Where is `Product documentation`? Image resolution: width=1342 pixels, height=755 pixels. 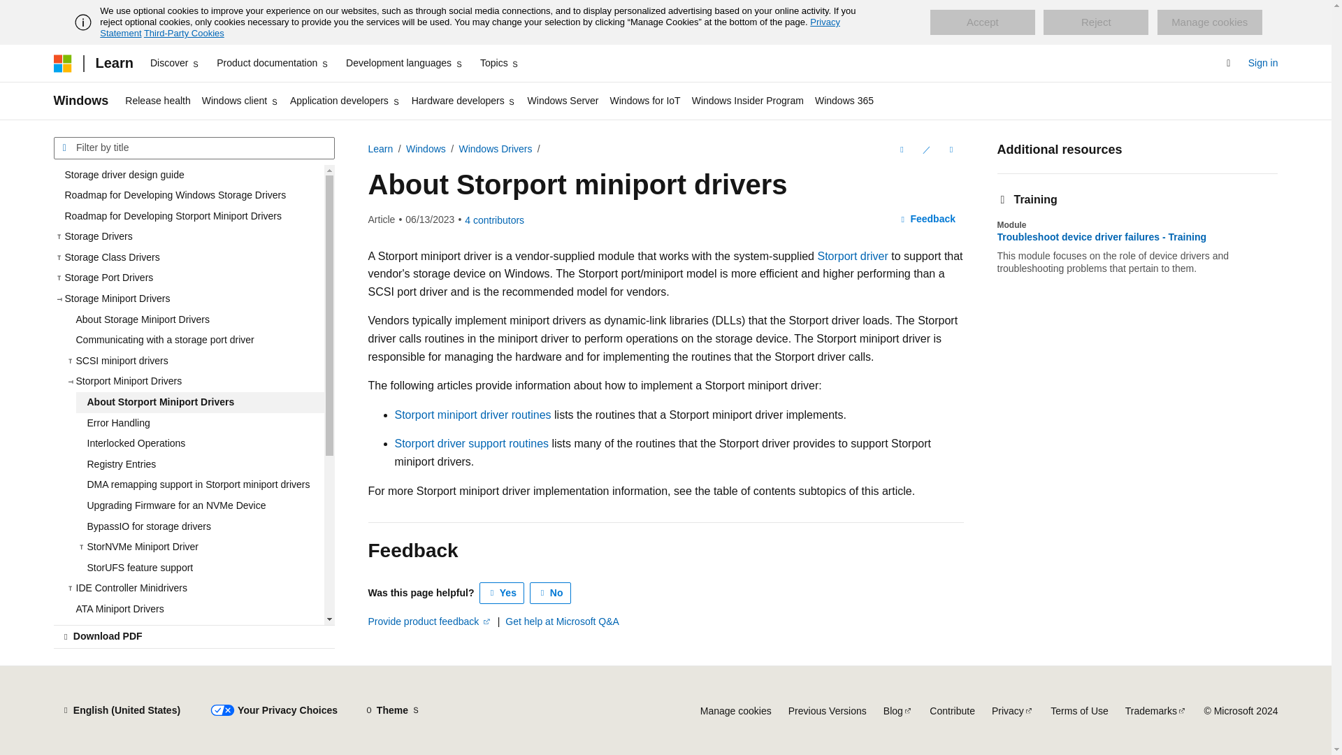 Product documentation is located at coordinates (273, 63).